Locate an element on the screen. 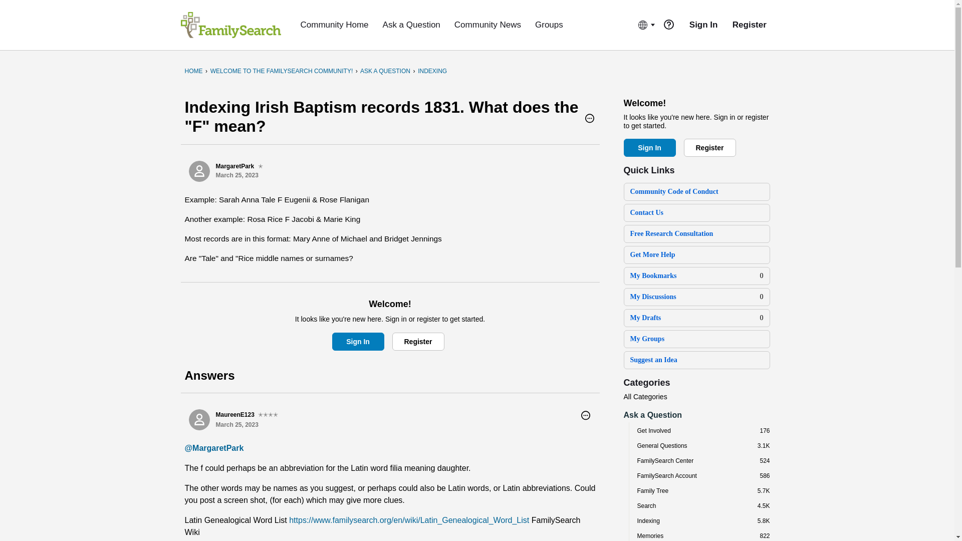  March 25, 2023 5:43AM is located at coordinates (236, 175).